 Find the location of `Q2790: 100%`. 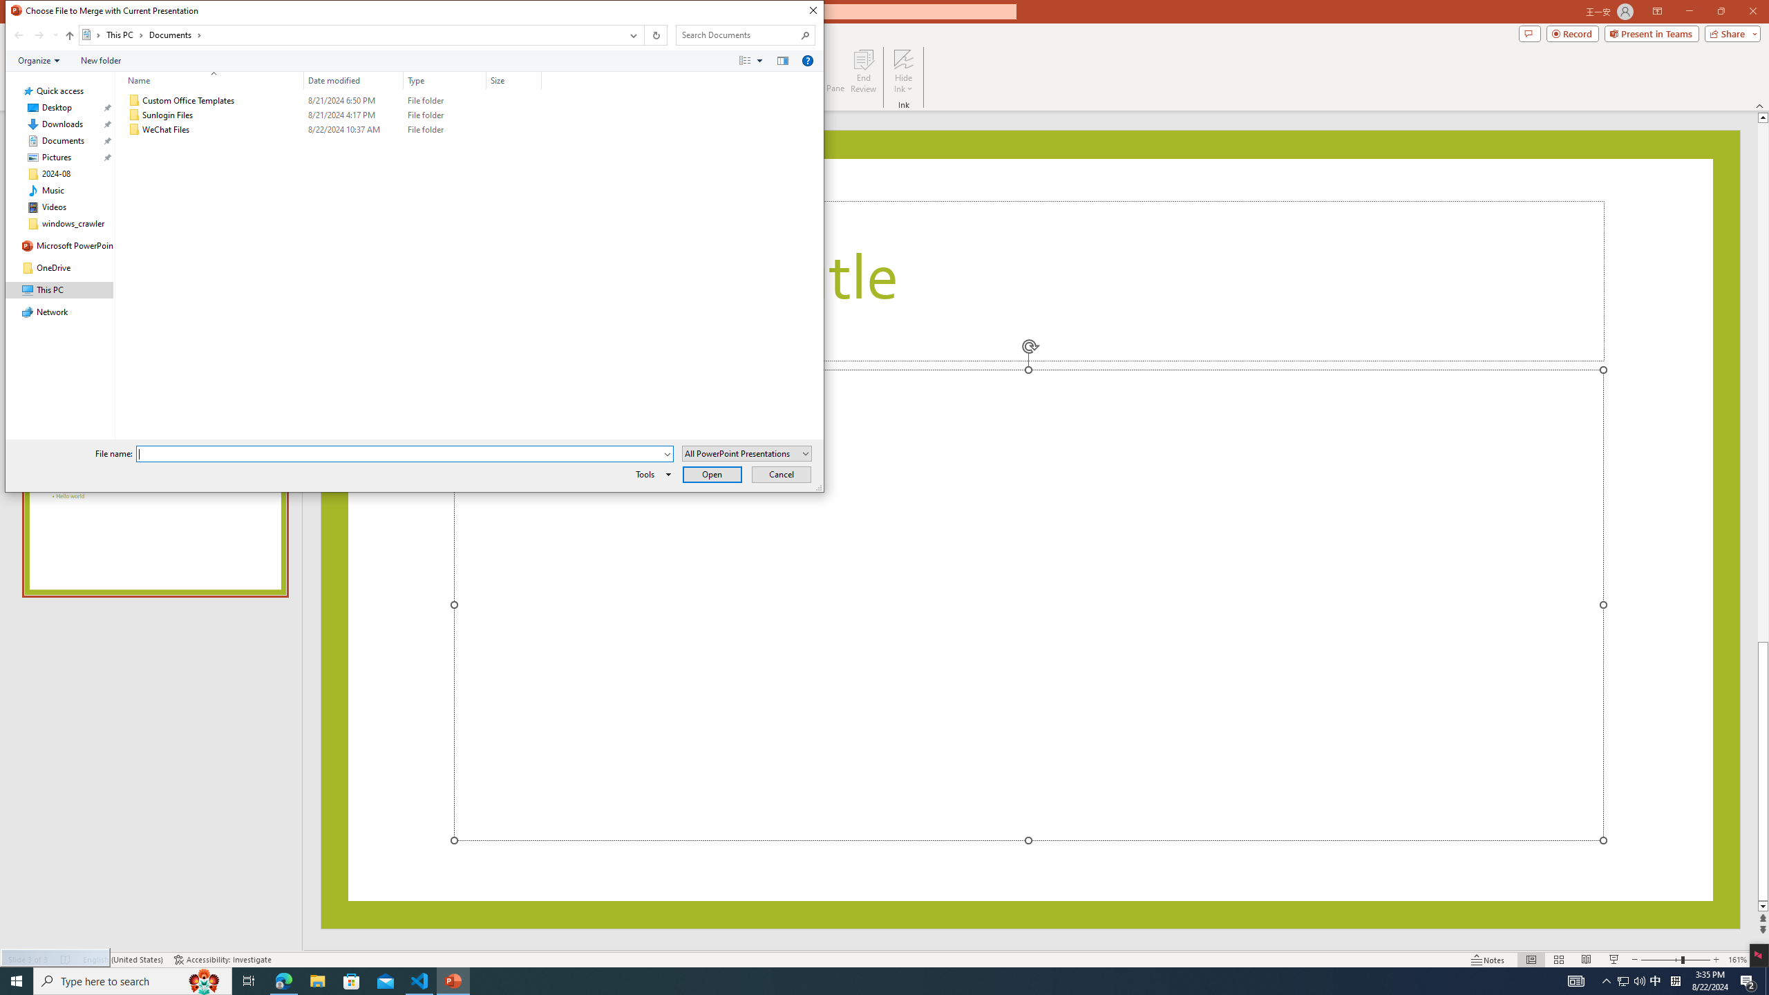

Q2790: 100% is located at coordinates (1639, 981).